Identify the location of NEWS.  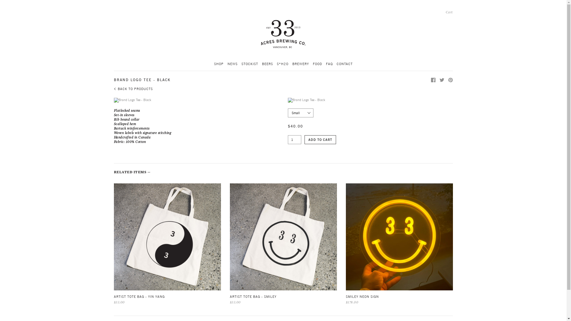
(232, 64).